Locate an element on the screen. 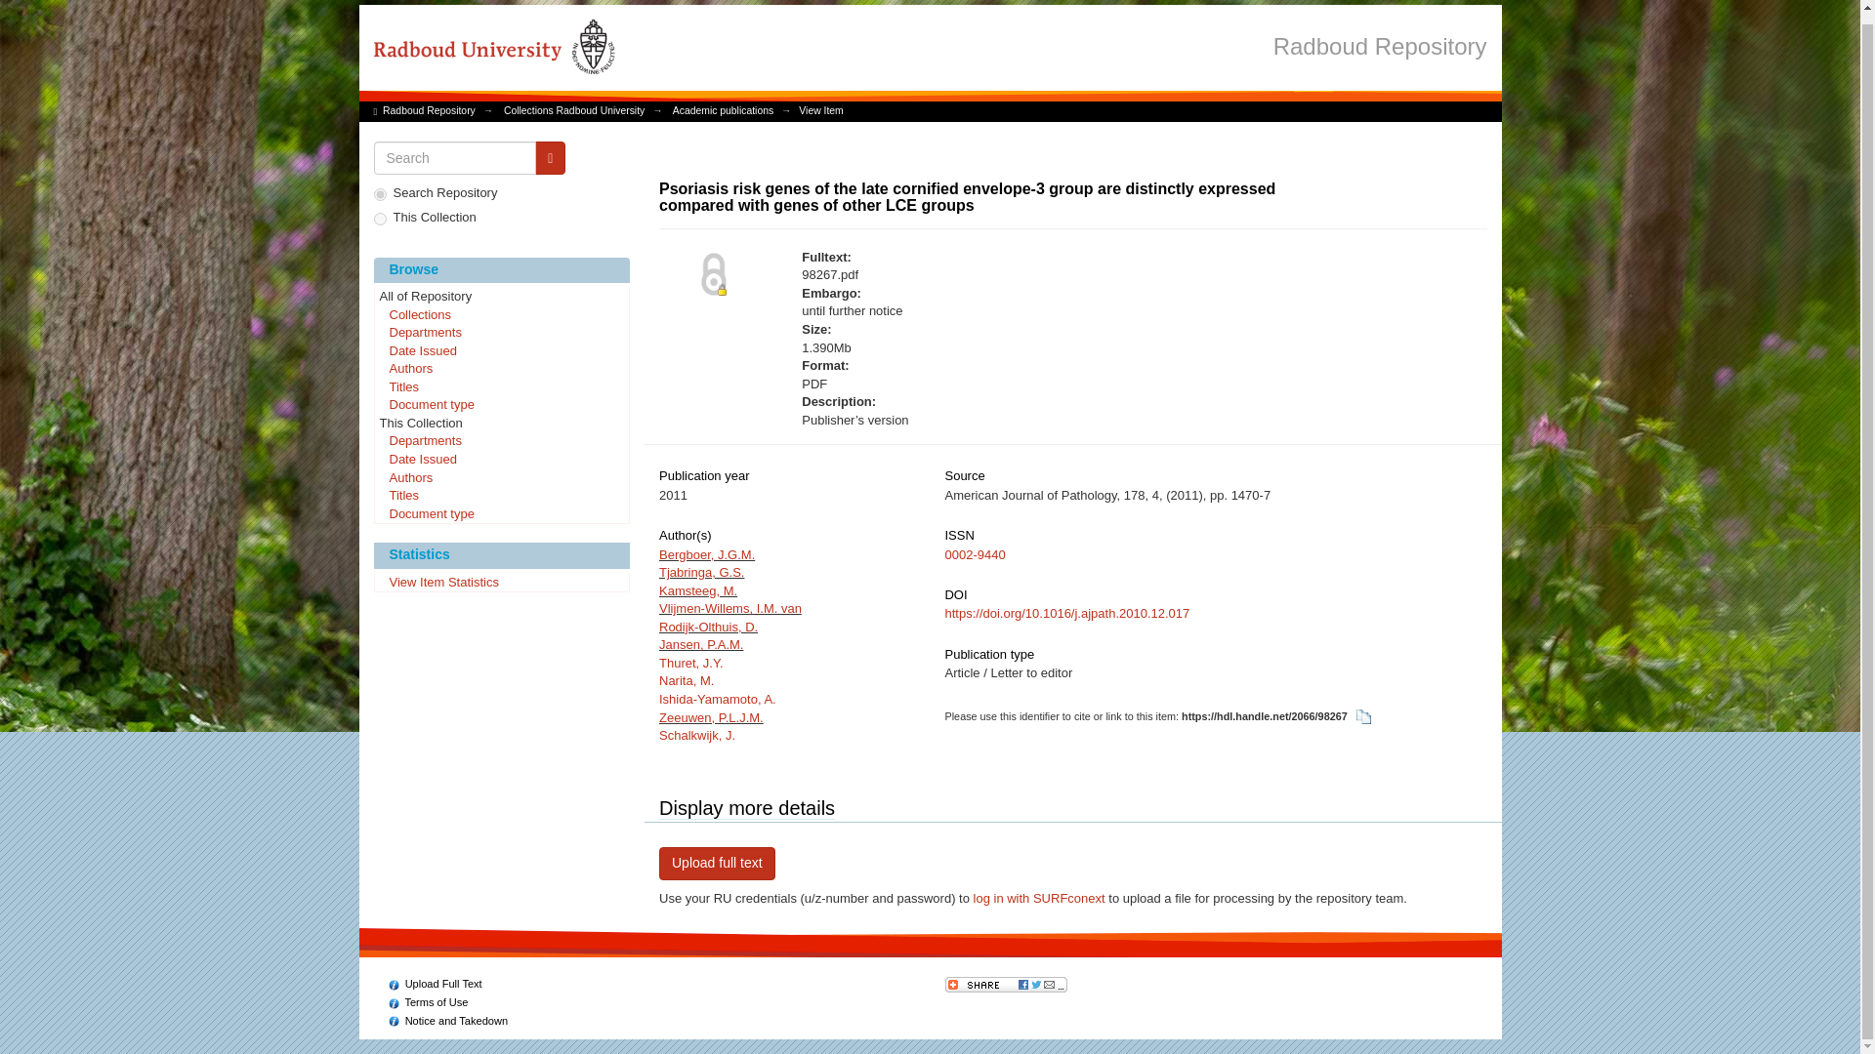 The width and height of the screenshot is (1875, 1054). Authors is located at coordinates (502, 369).